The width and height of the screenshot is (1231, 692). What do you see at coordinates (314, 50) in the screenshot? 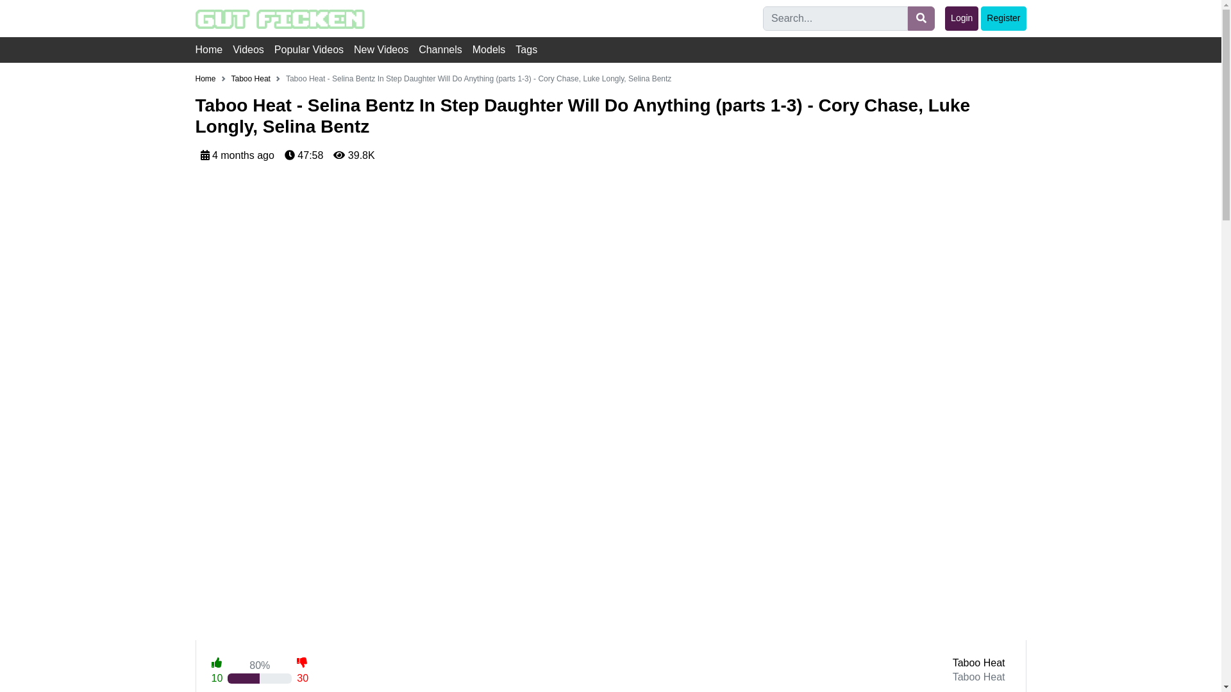
I see `Popular Videos` at bounding box center [314, 50].